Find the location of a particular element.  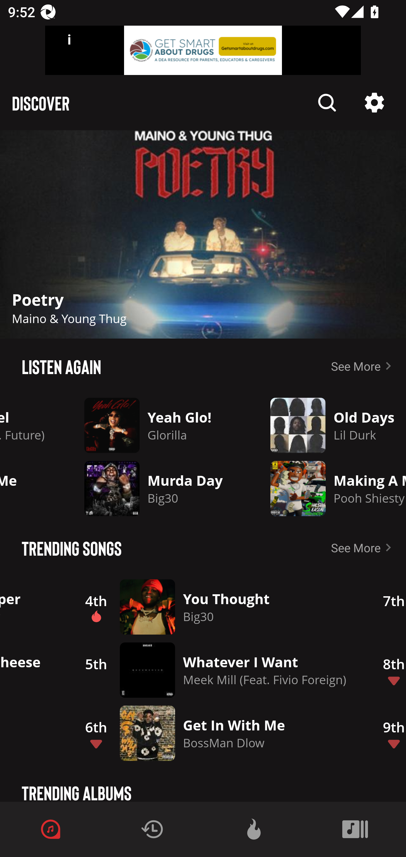

4th Description Description You Thought Big30 is located at coordinates (217, 607).